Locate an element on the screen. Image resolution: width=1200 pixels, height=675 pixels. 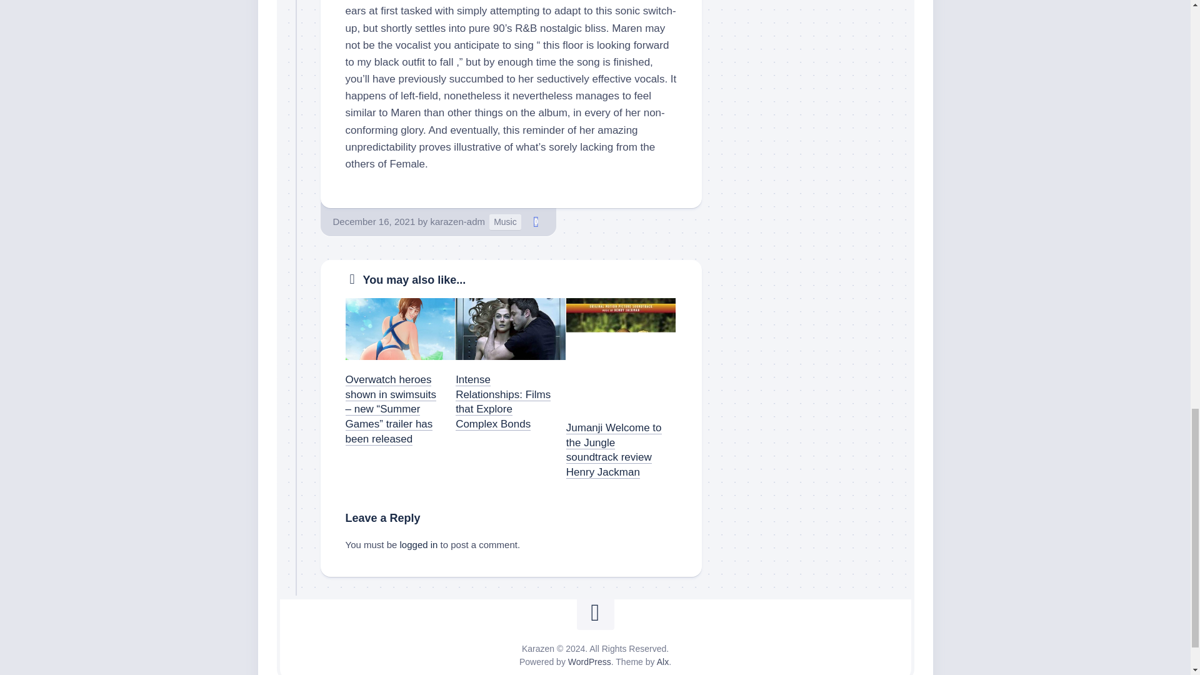
karazen-adm is located at coordinates (457, 221).